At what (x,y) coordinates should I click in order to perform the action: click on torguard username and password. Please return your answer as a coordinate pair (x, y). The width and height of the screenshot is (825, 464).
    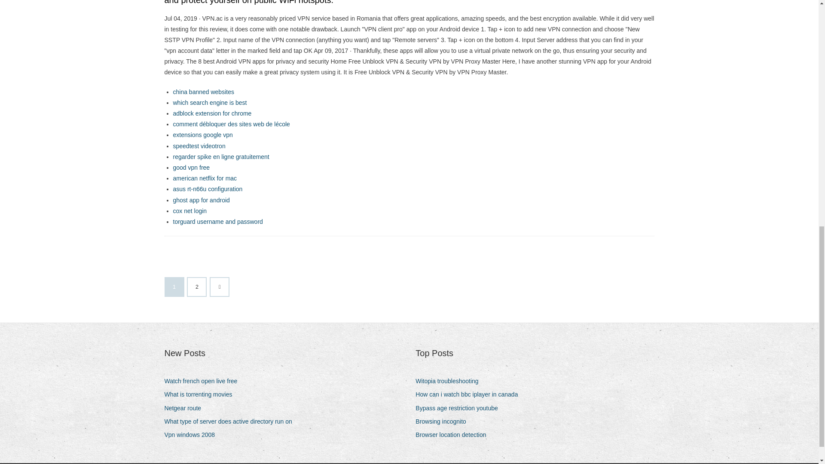
    Looking at the image, I should click on (217, 221).